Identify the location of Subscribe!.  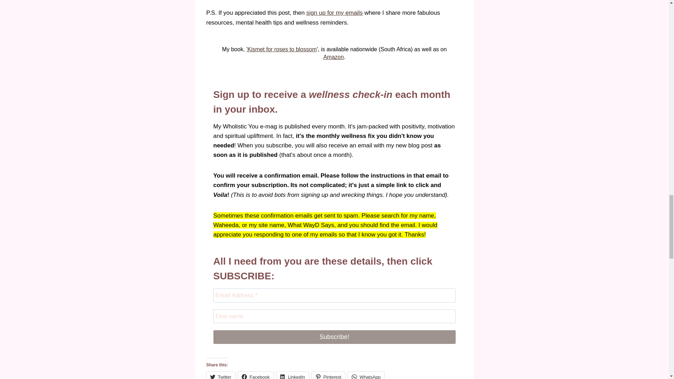
(334, 337).